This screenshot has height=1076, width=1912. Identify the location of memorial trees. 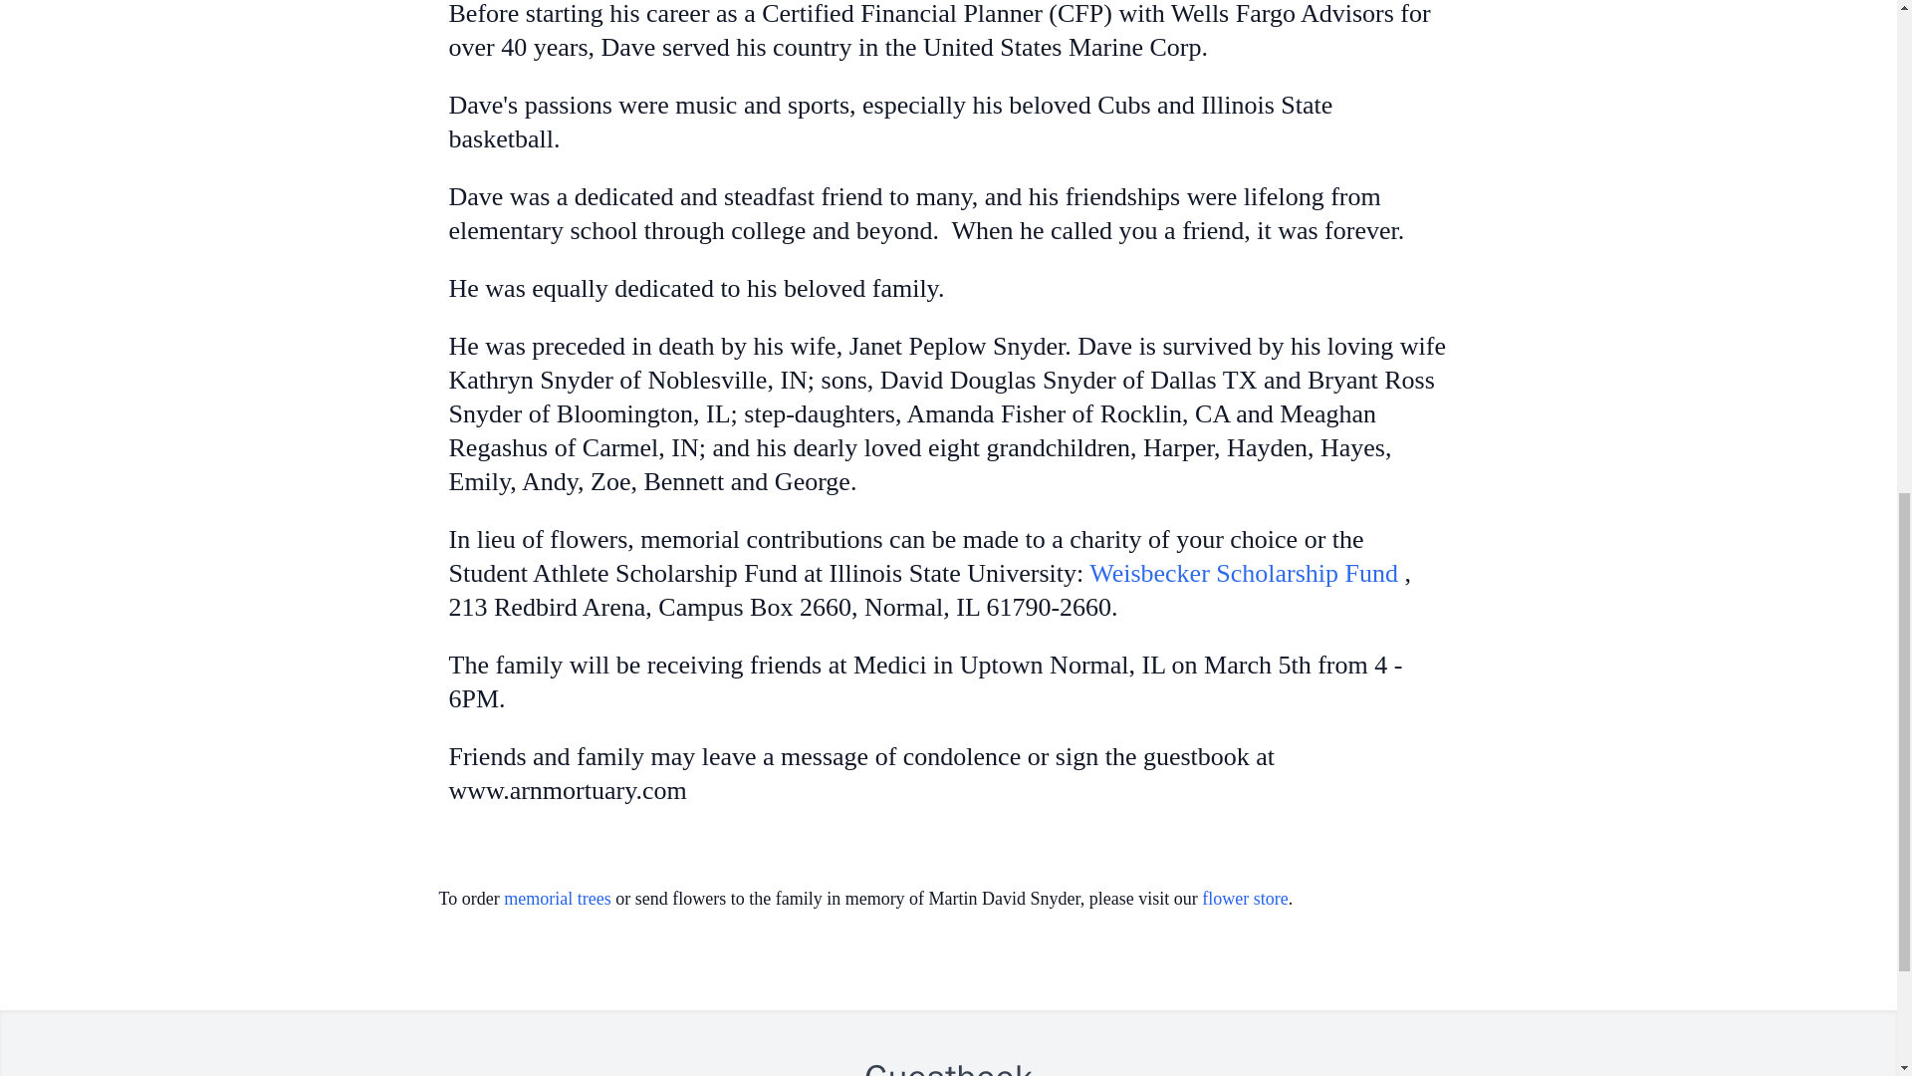
(557, 899).